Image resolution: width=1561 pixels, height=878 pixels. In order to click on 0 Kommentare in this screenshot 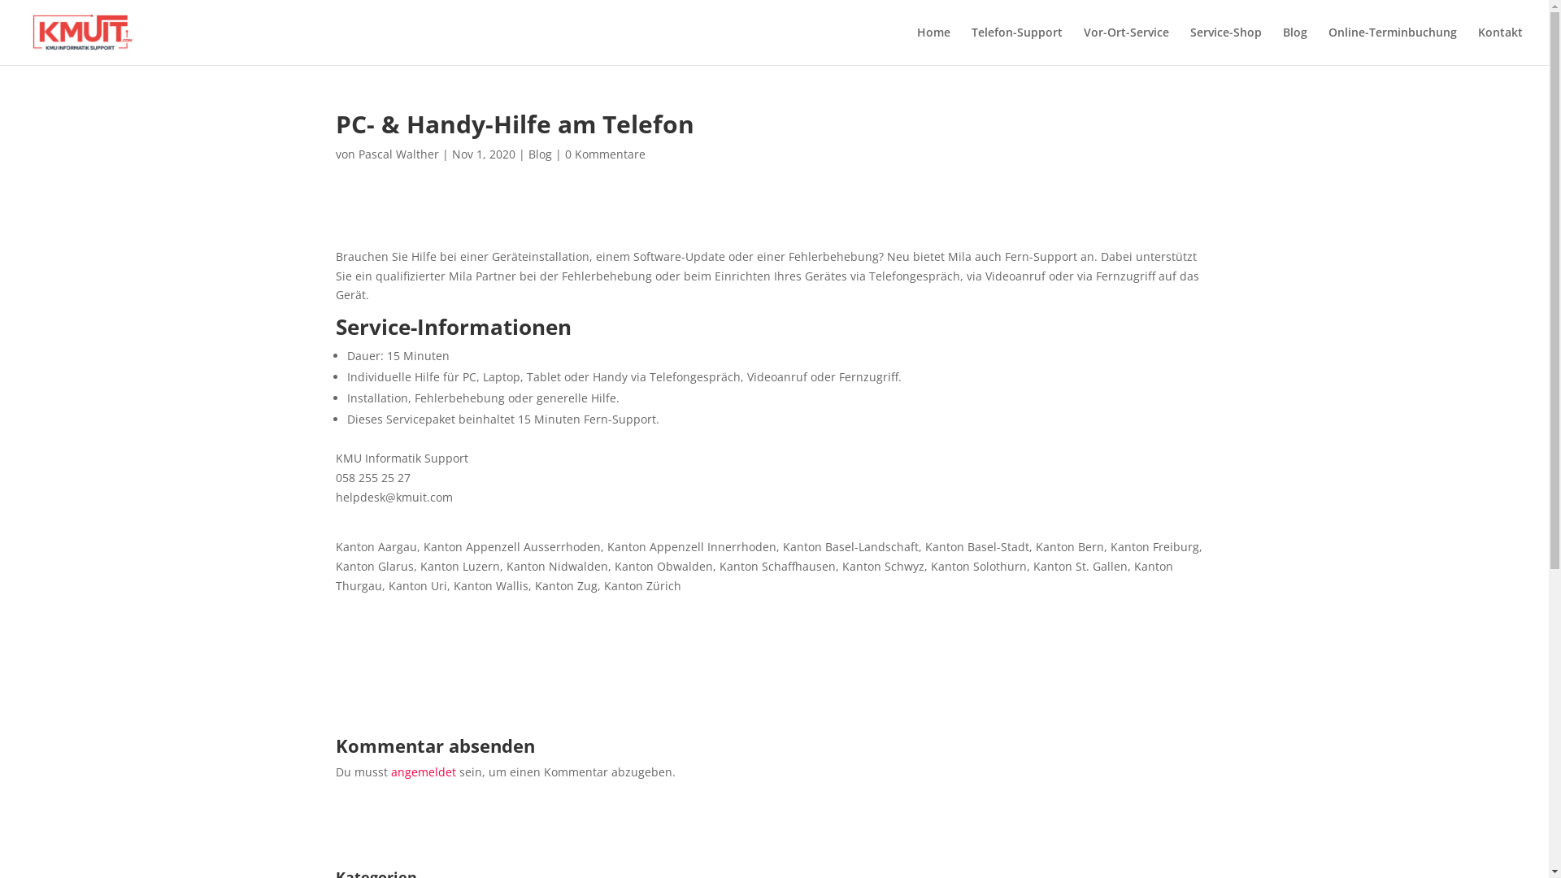, I will do `click(605, 154)`.